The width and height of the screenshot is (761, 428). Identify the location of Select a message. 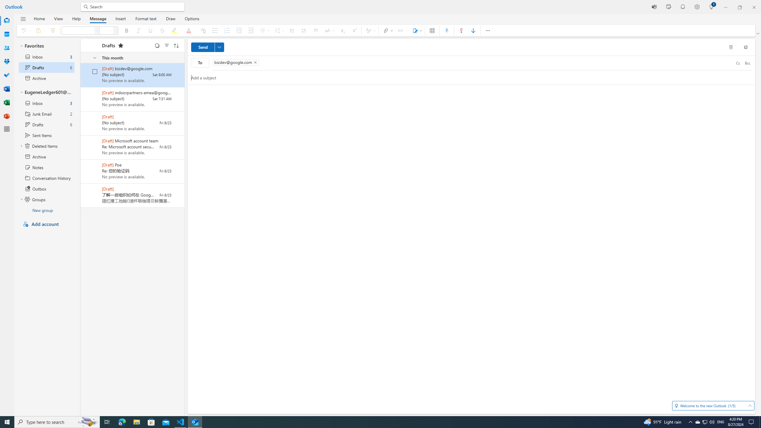
(90, 192).